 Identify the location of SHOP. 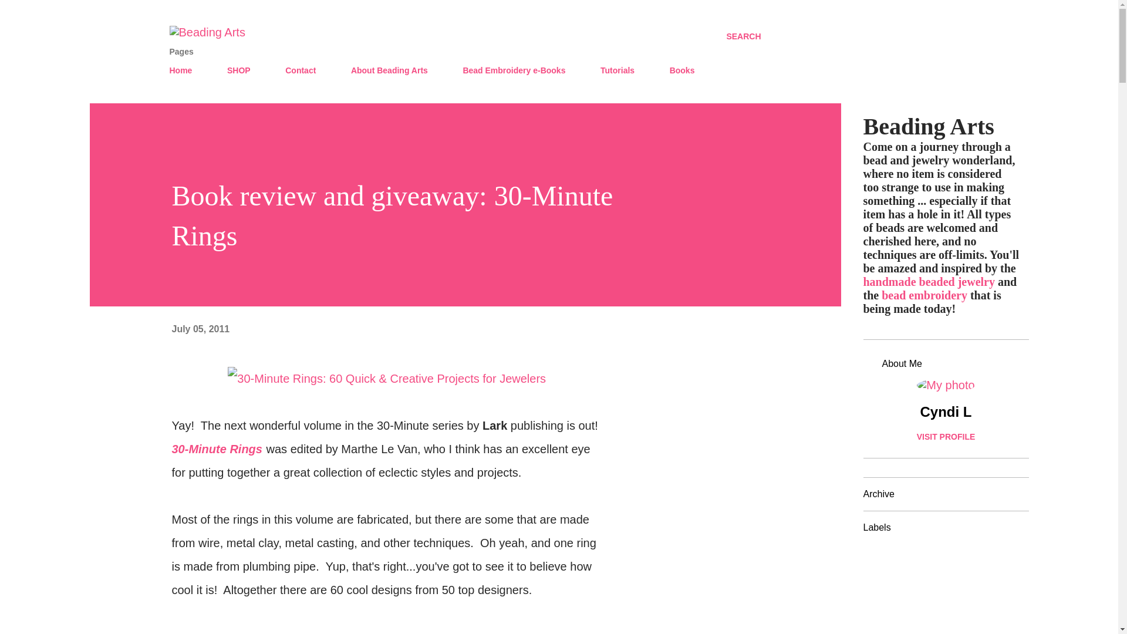
(238, 70).